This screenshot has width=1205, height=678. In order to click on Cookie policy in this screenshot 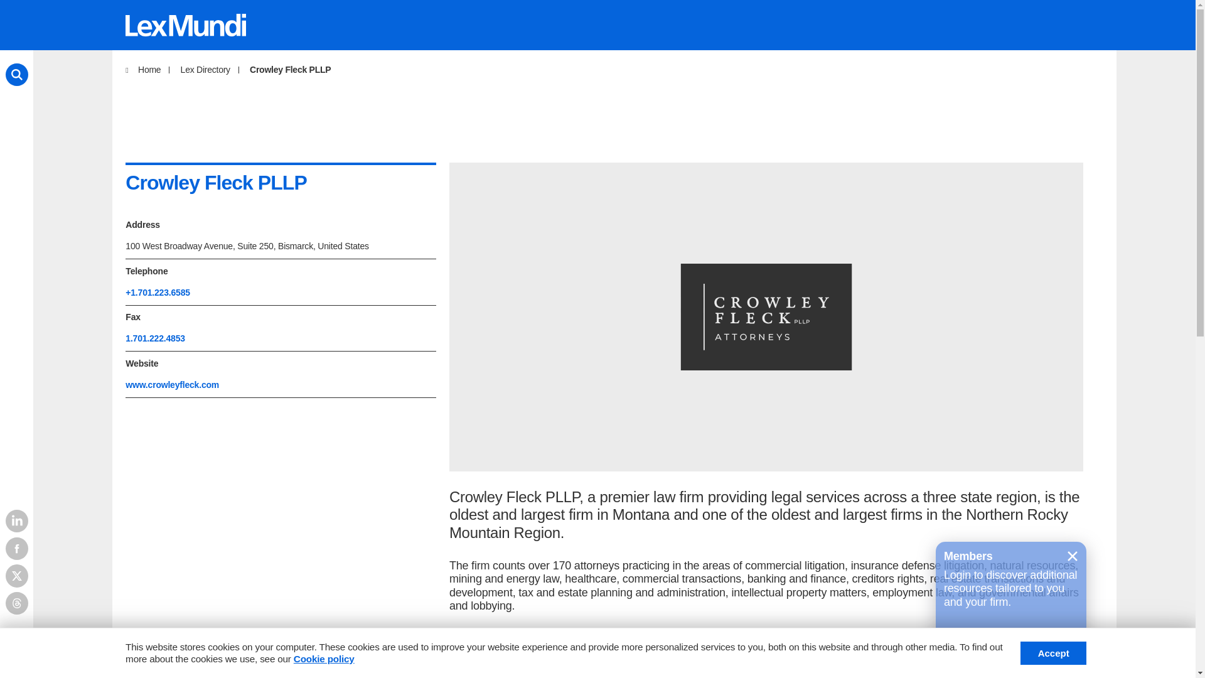, I will do `click(324, 659)`.